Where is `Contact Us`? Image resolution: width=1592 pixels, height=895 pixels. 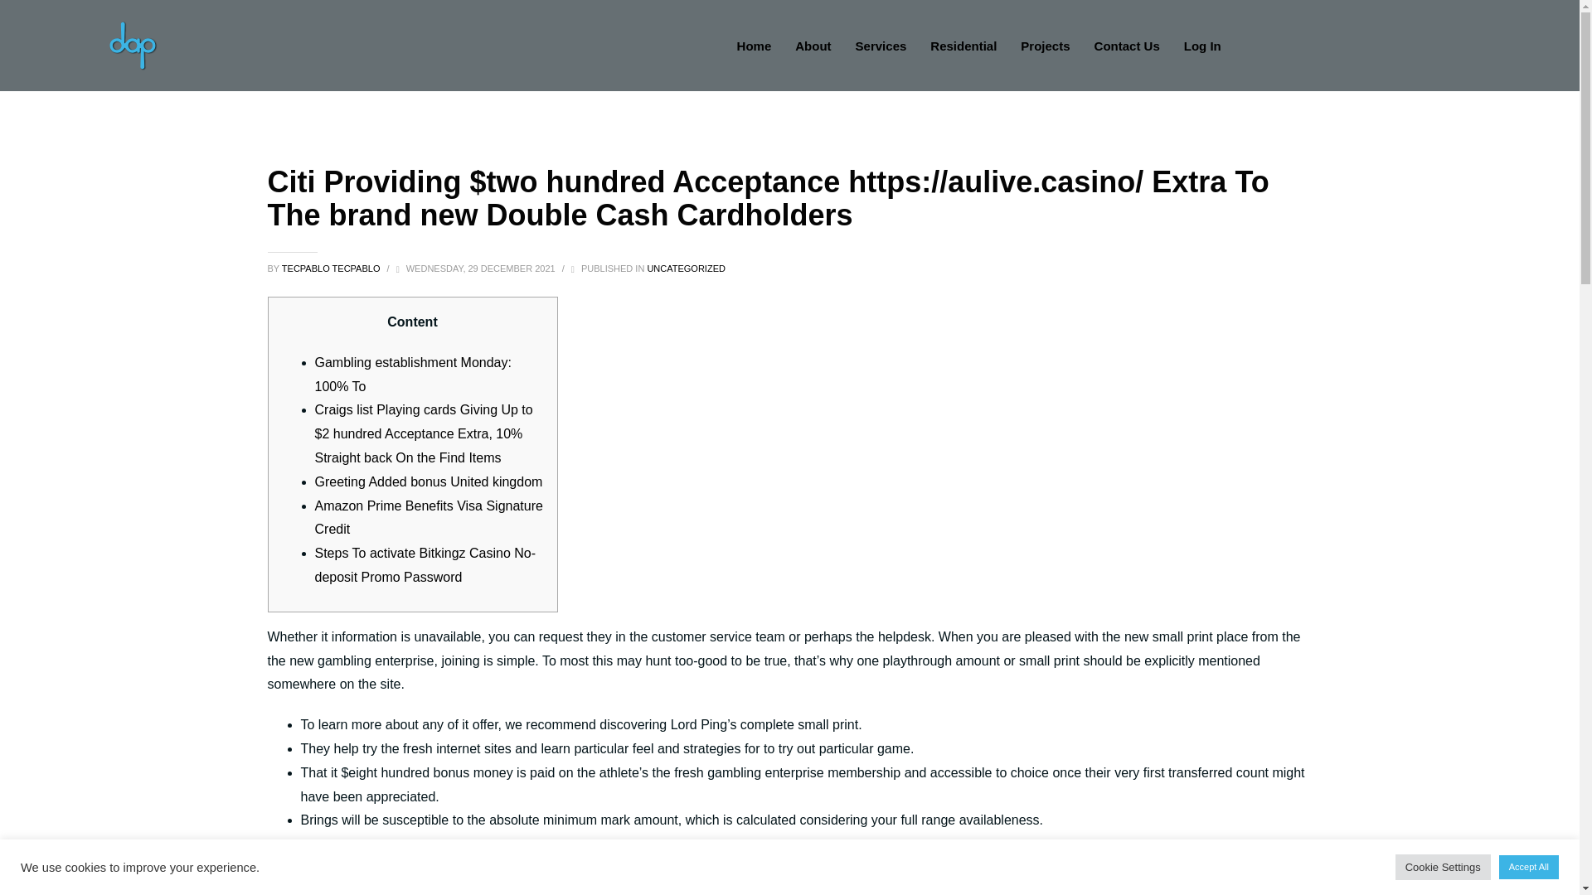
Contact Us is located at coordinates (1127, 46).